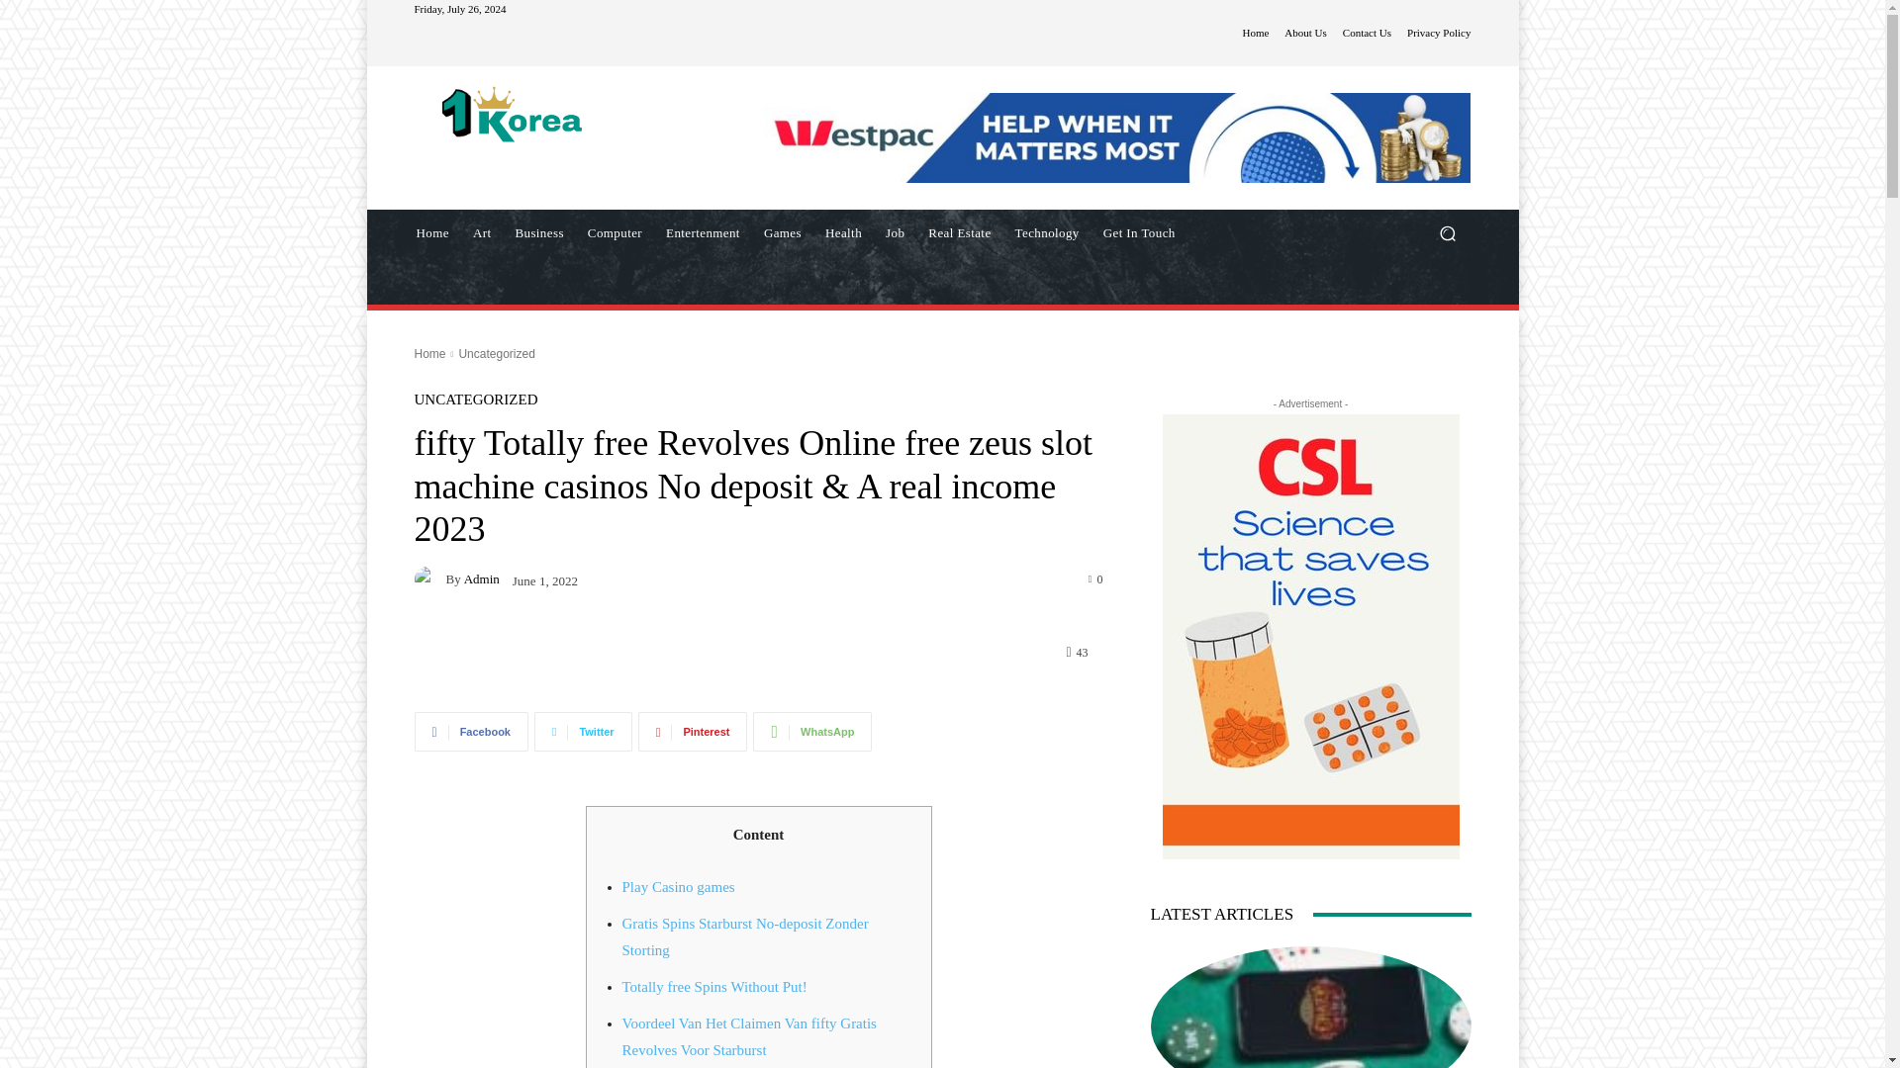  Describe the element at coordinates (843, 233) in the screenshot. I see `Health` at that location.